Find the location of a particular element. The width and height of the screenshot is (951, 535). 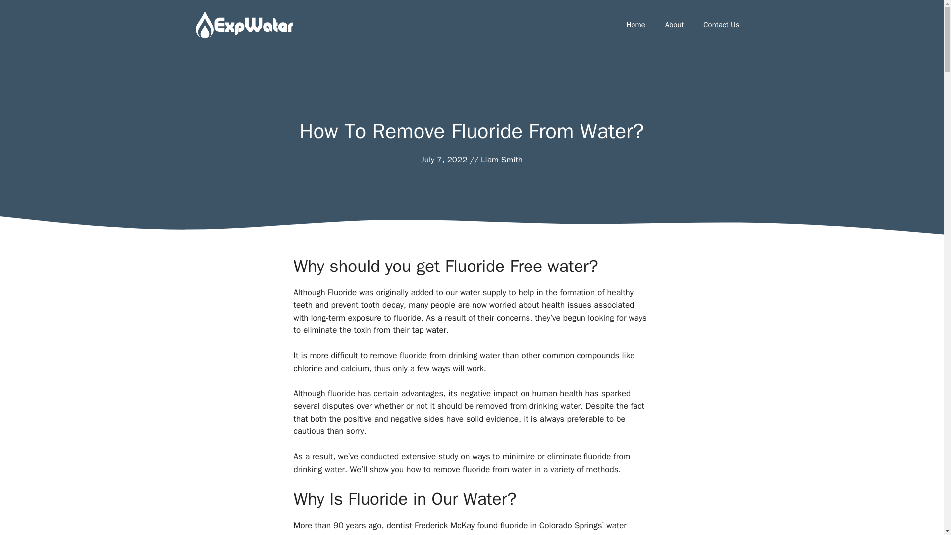

Contact Us is located at coordinates (721, 25).